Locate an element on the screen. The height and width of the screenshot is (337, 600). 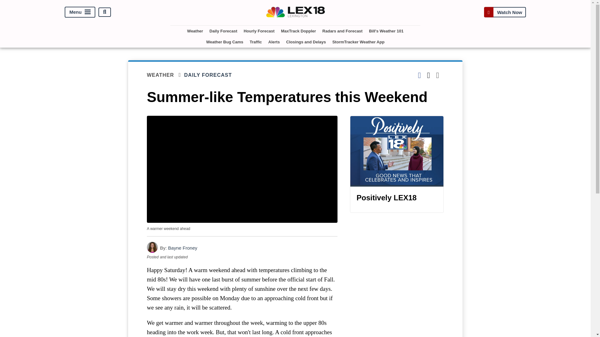
Menu is located at coordinates (80, 12).